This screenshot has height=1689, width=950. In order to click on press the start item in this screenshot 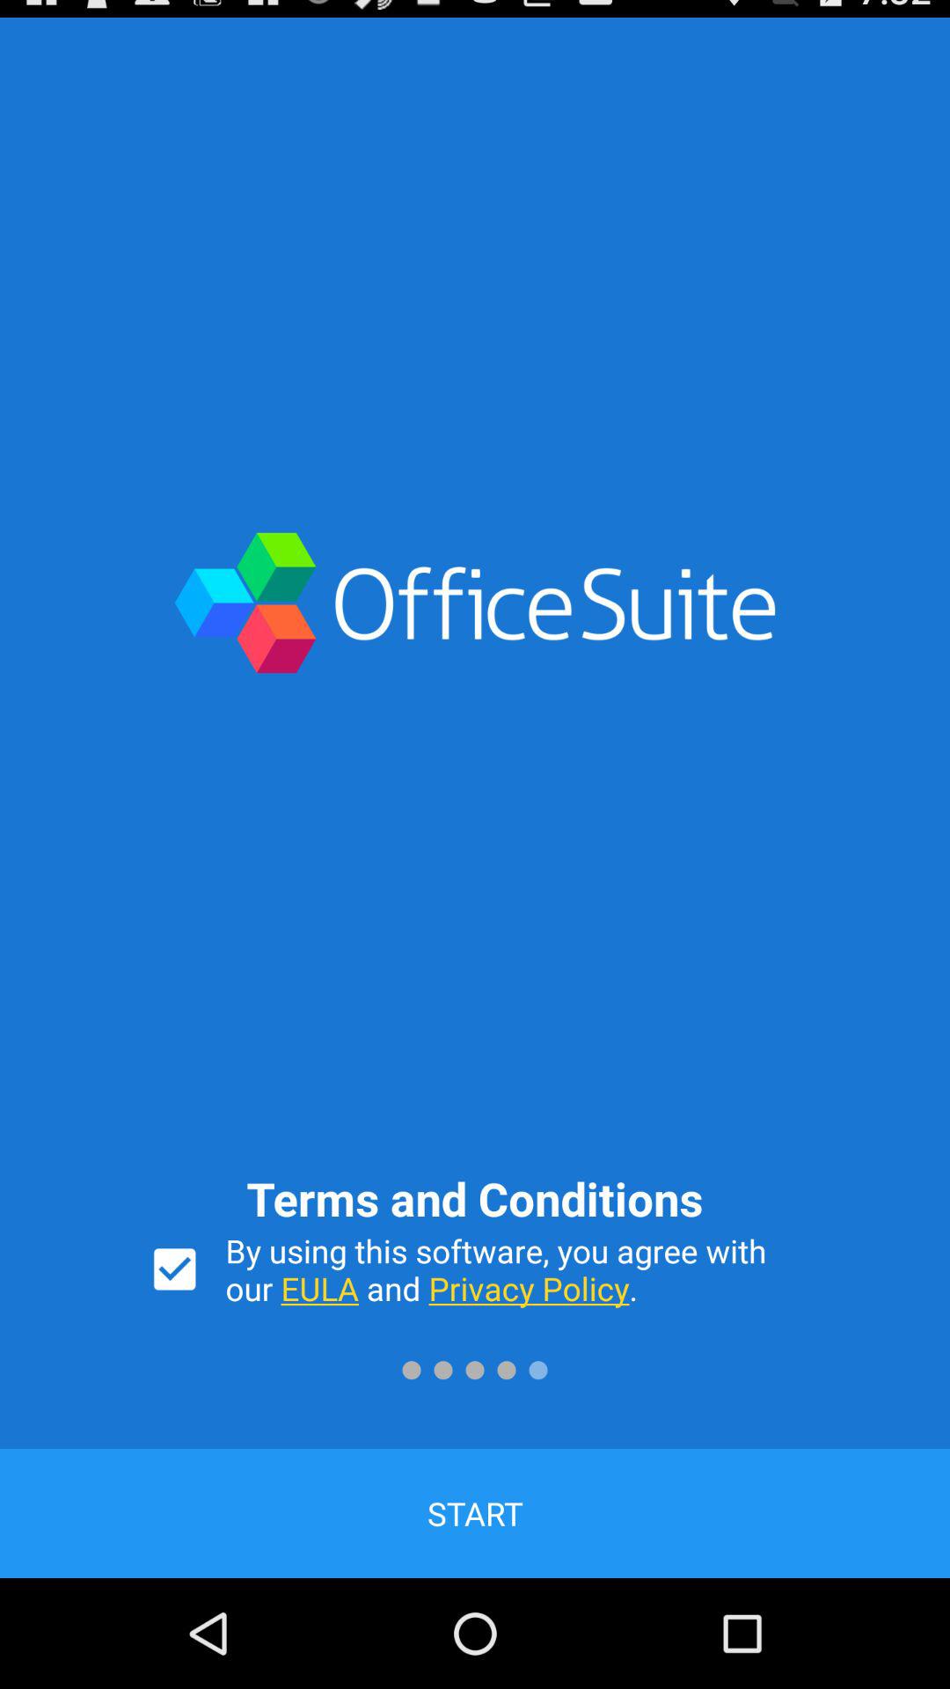, I will do `click(475, 1513)`.